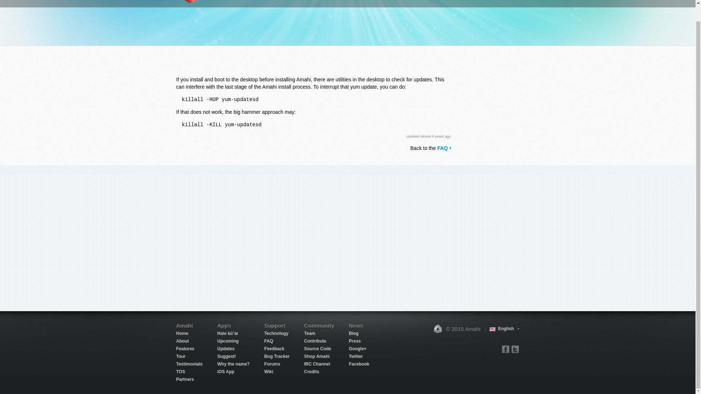  I want to click on TOS, so click(180, 371).